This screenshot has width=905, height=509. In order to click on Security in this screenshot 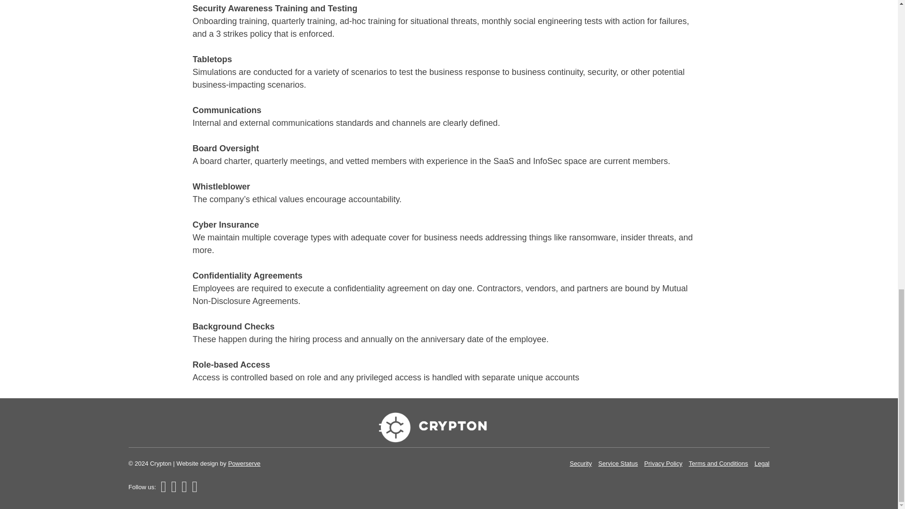, I will do `click(581, 464)`.